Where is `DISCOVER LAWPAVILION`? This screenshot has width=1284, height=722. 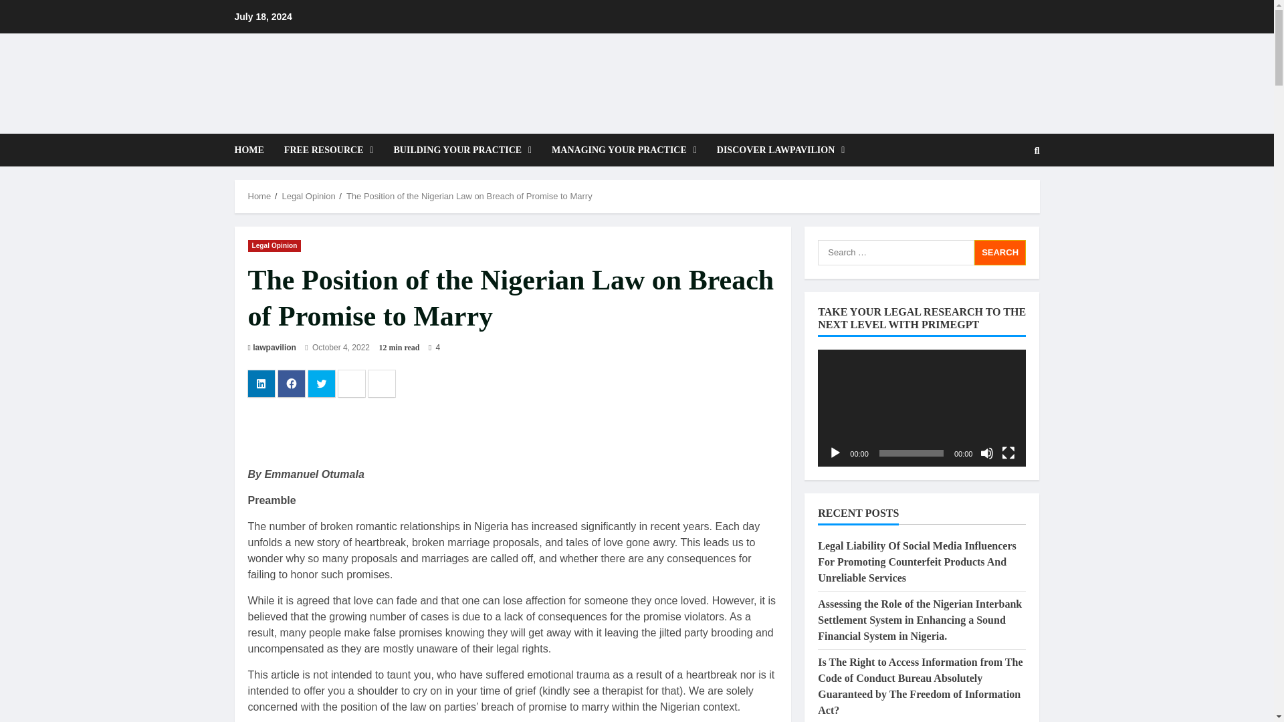
DISCOVER LAWPAVILION is located at coordinates (776, 150).